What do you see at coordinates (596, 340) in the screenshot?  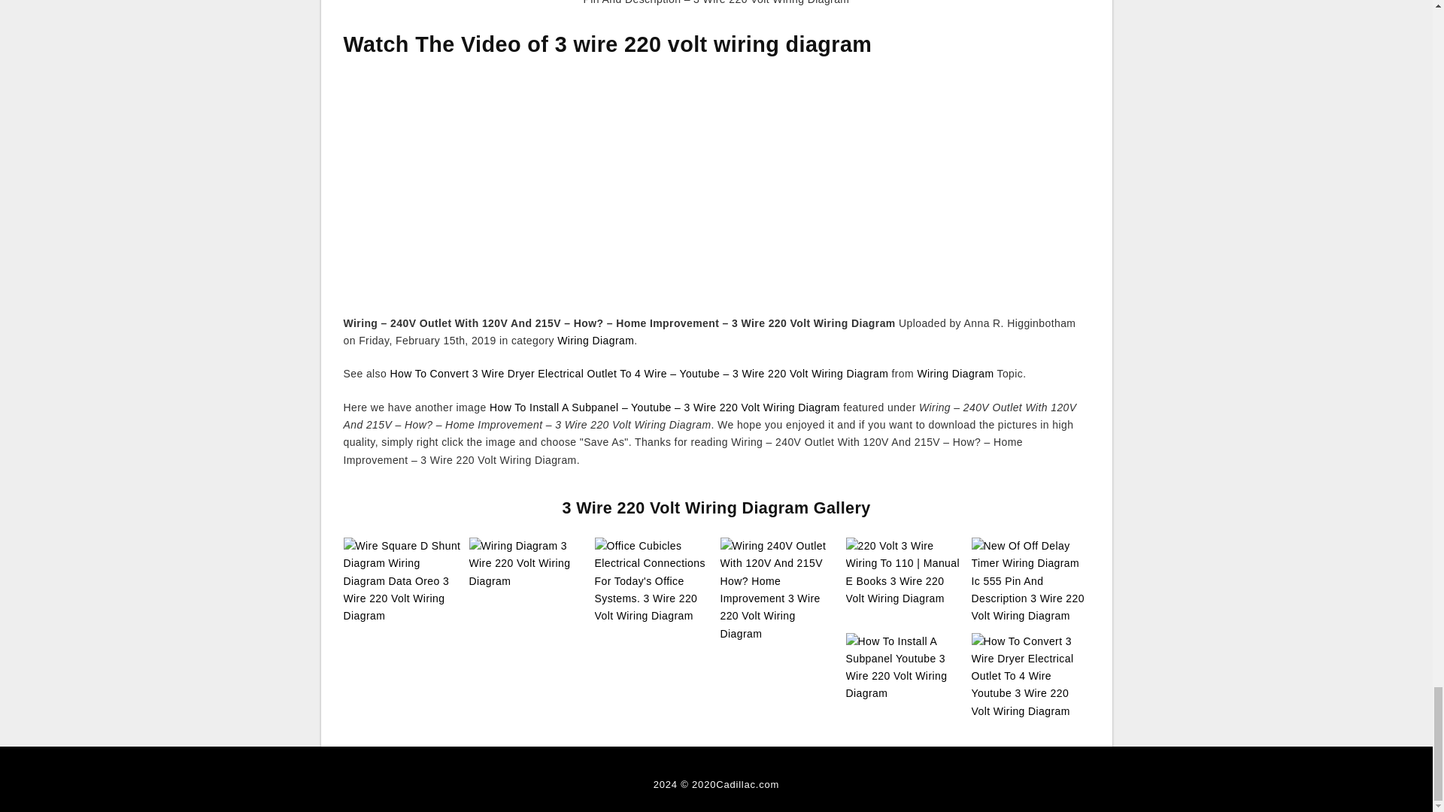 I see `Wiring Diagram` at bounding box center [596, 340].